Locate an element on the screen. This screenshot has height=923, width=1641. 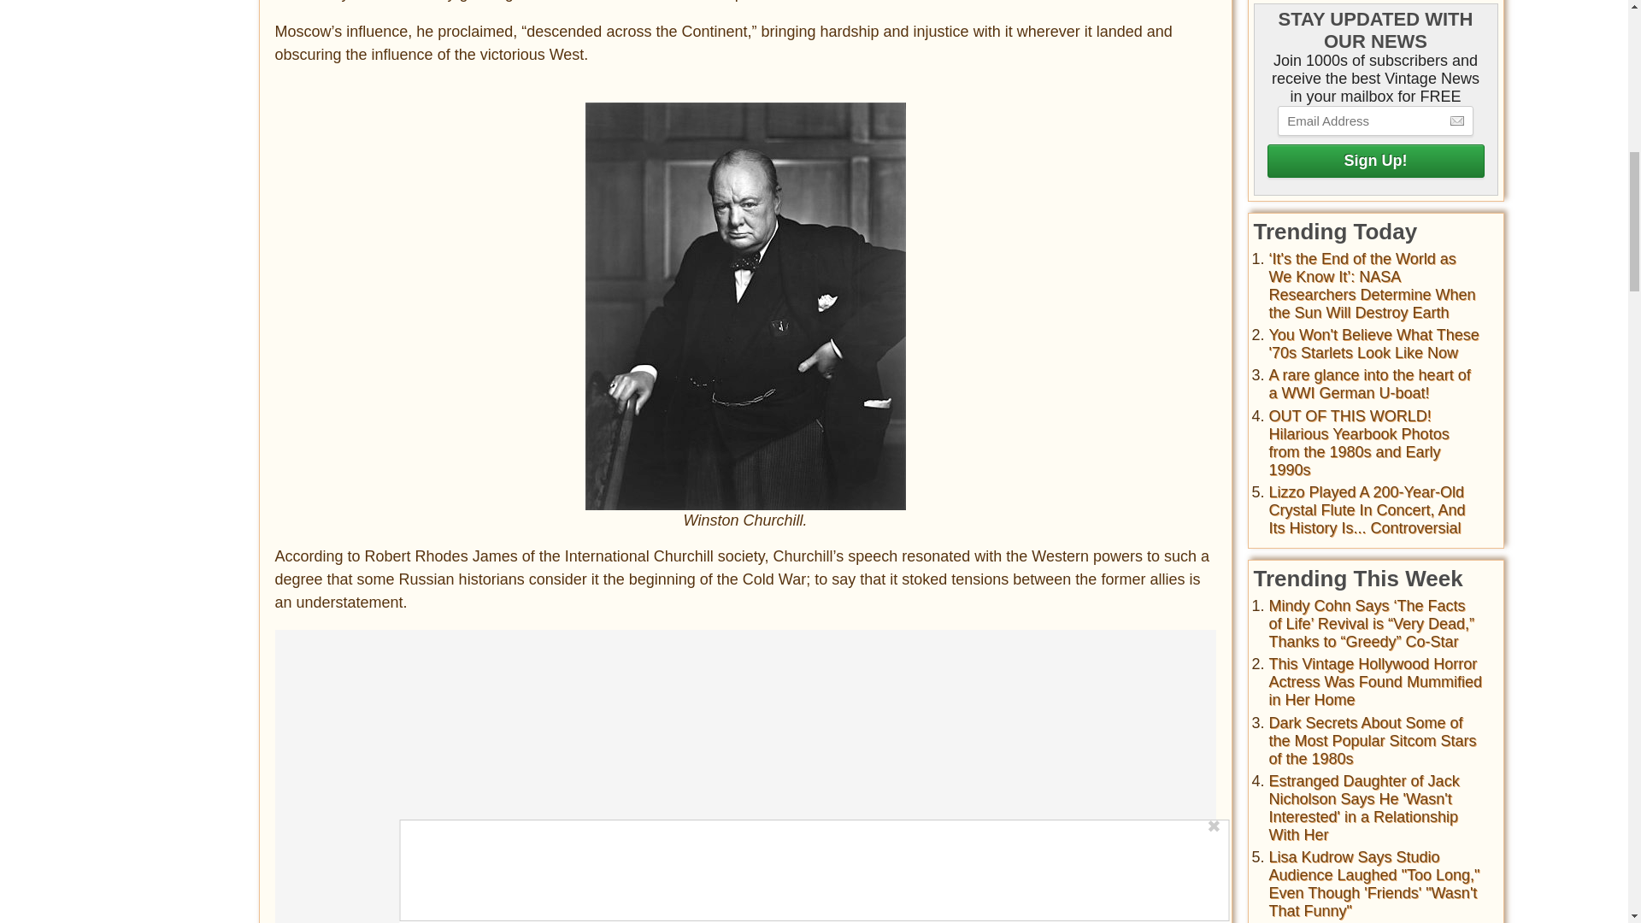
Sign Up! is located at coordinates (1374, 161).